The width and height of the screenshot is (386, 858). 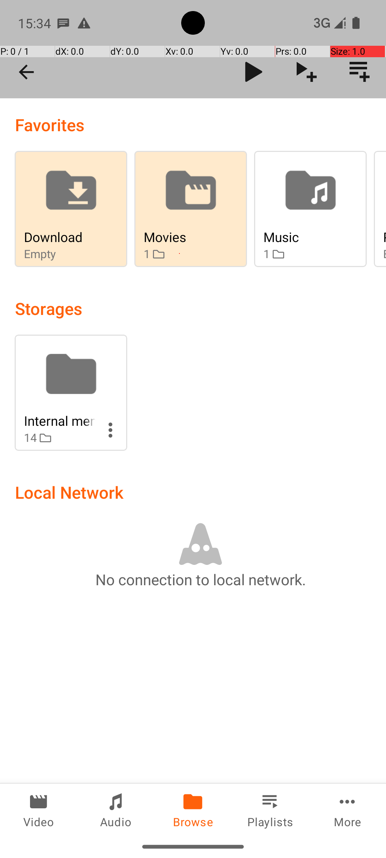 I want to click on Local Network, so click(x=69, y=492).